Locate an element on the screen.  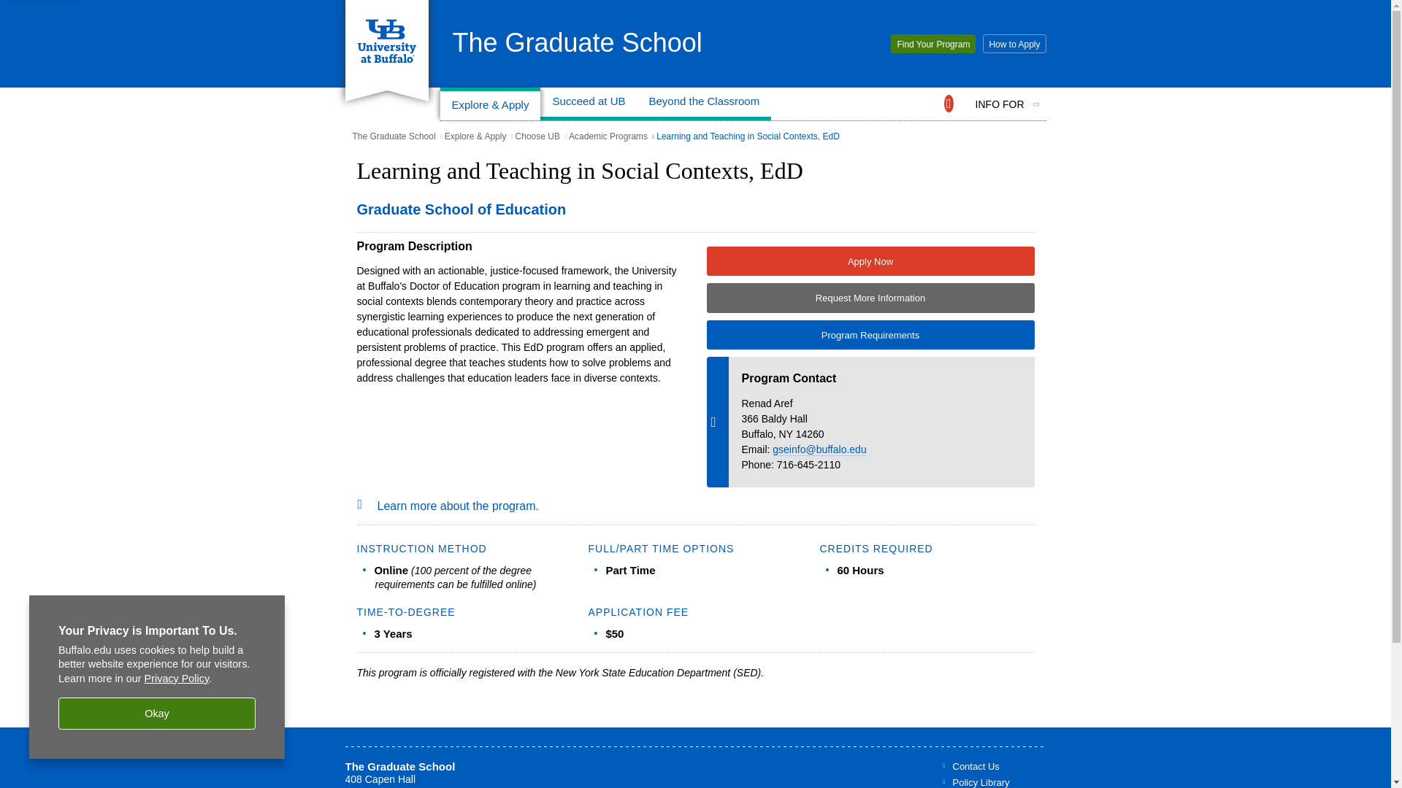
Find Your Program is located at coordinates (933, 44).